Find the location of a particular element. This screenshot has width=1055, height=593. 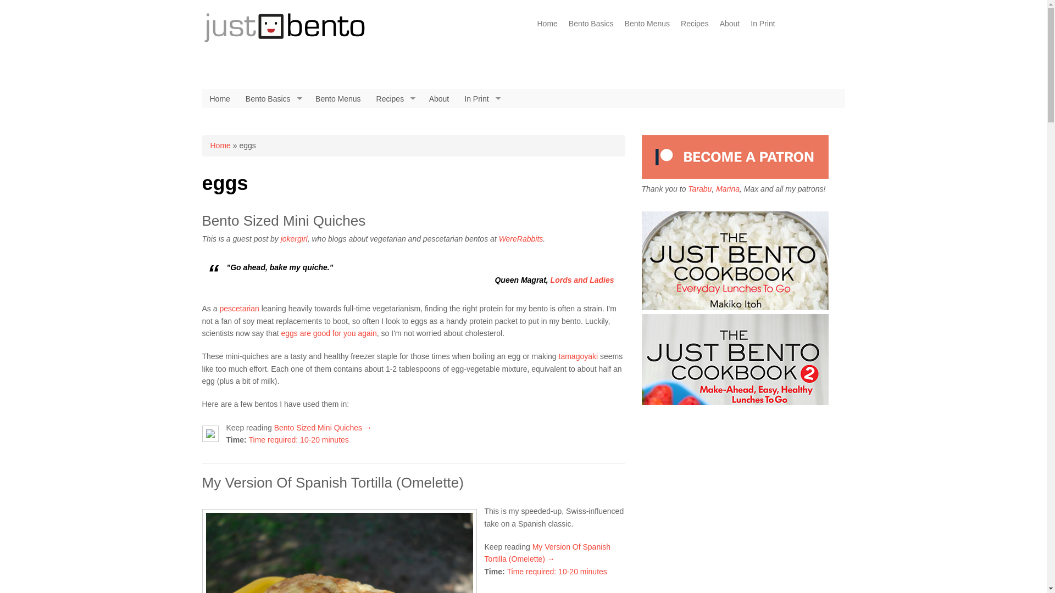

In Print is located at coordinates (763, 23).